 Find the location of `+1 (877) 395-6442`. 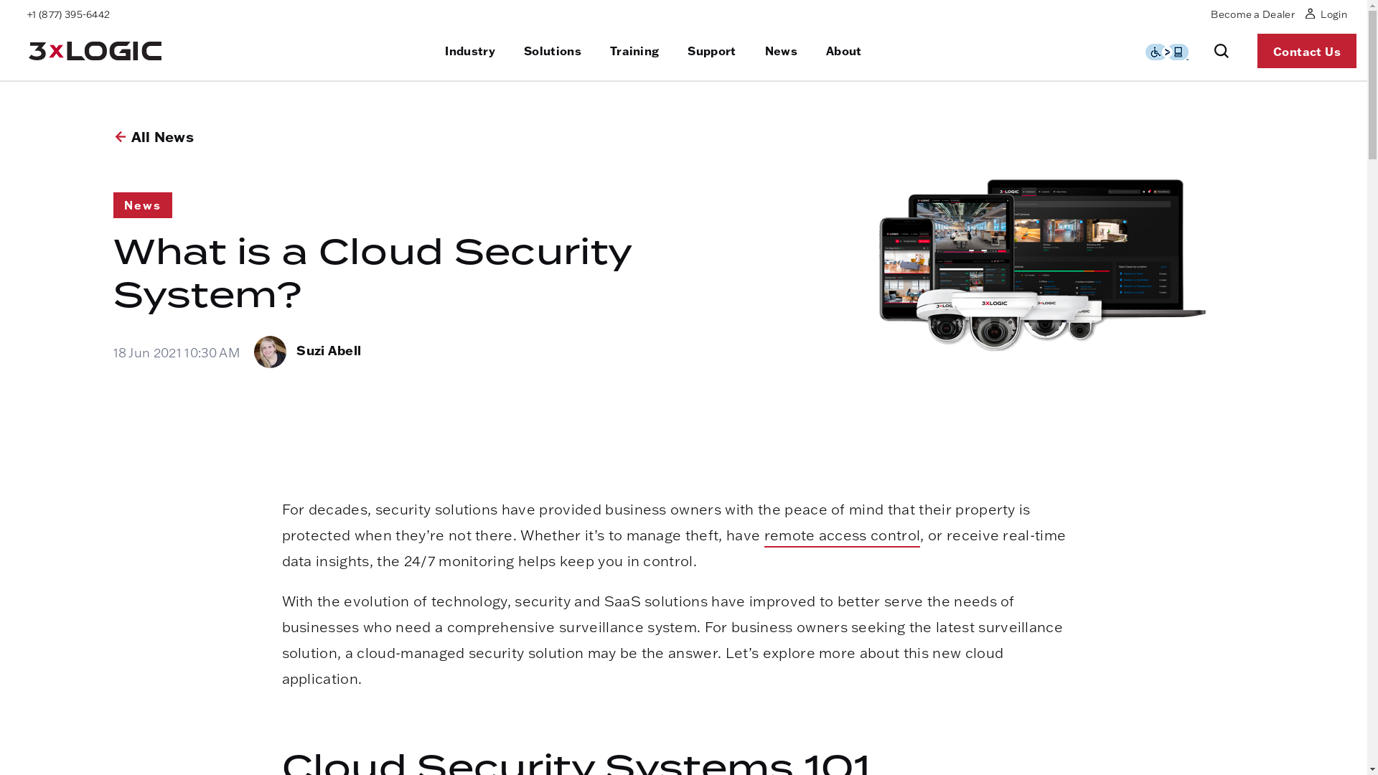

+1 (877) 395-6442 is located at coordinates (69, 14).